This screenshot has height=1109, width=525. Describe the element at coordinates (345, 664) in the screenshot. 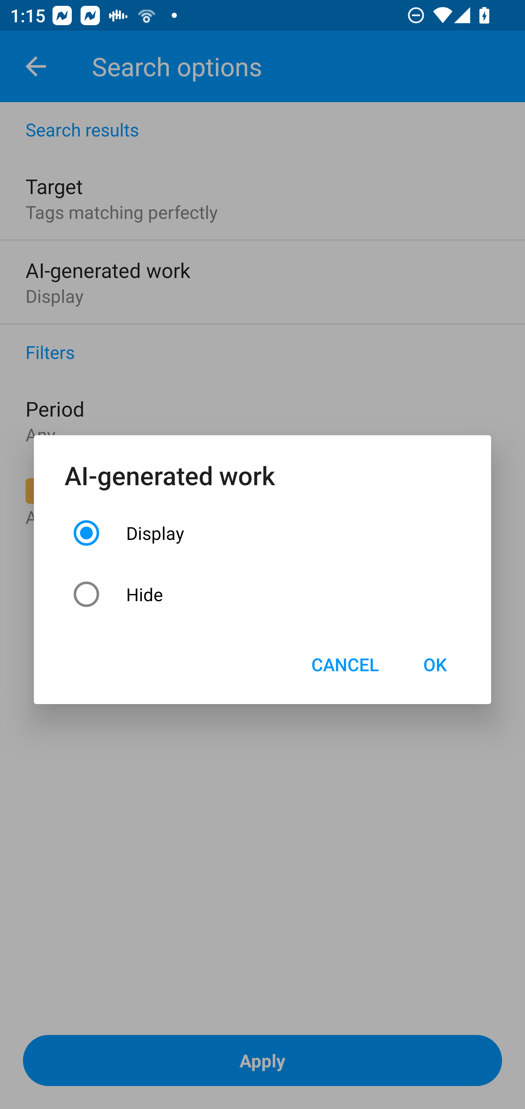

I see `CANCEL` at that location.